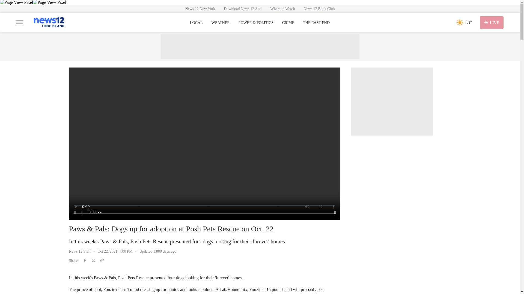 This screenshot has height=294, width=524. Describe the element at coordinates (319, 9) in the screenshot. I see `News 12 Book Club` at that location.